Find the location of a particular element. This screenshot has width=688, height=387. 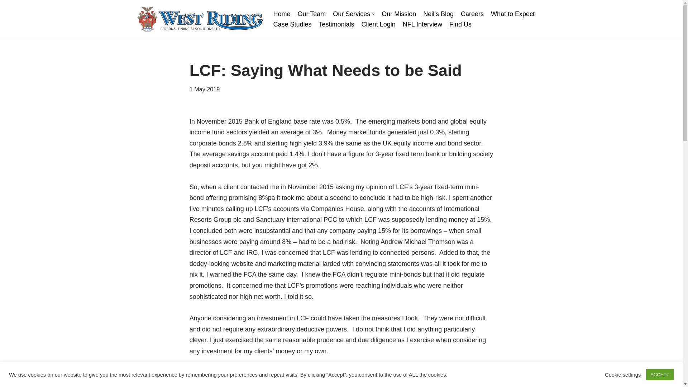

Our Mission is located at coordinates (399, 14).